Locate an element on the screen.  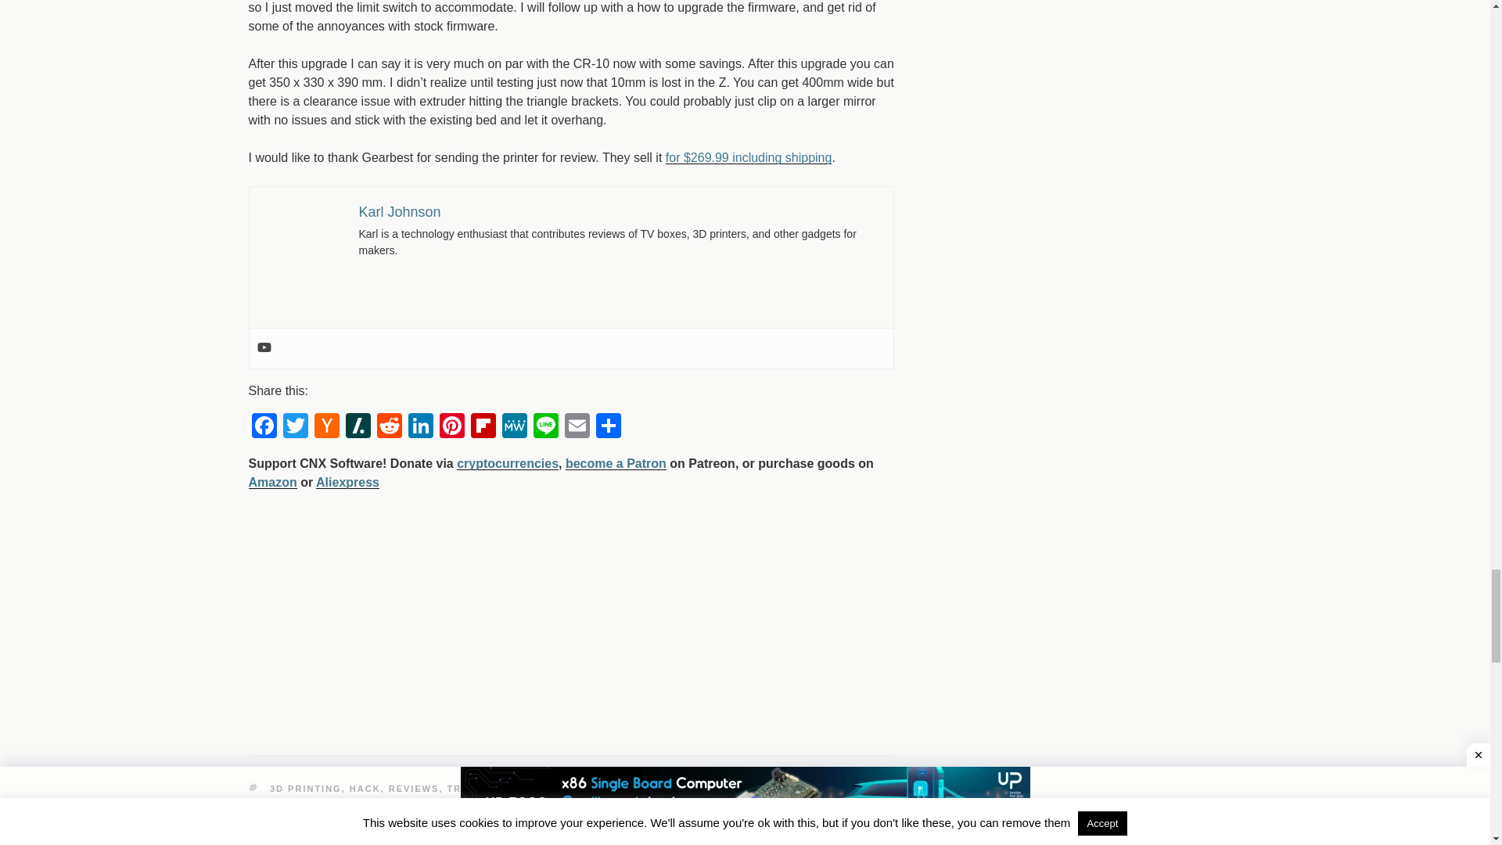
Hacker News is located at coordinates (326, 427).